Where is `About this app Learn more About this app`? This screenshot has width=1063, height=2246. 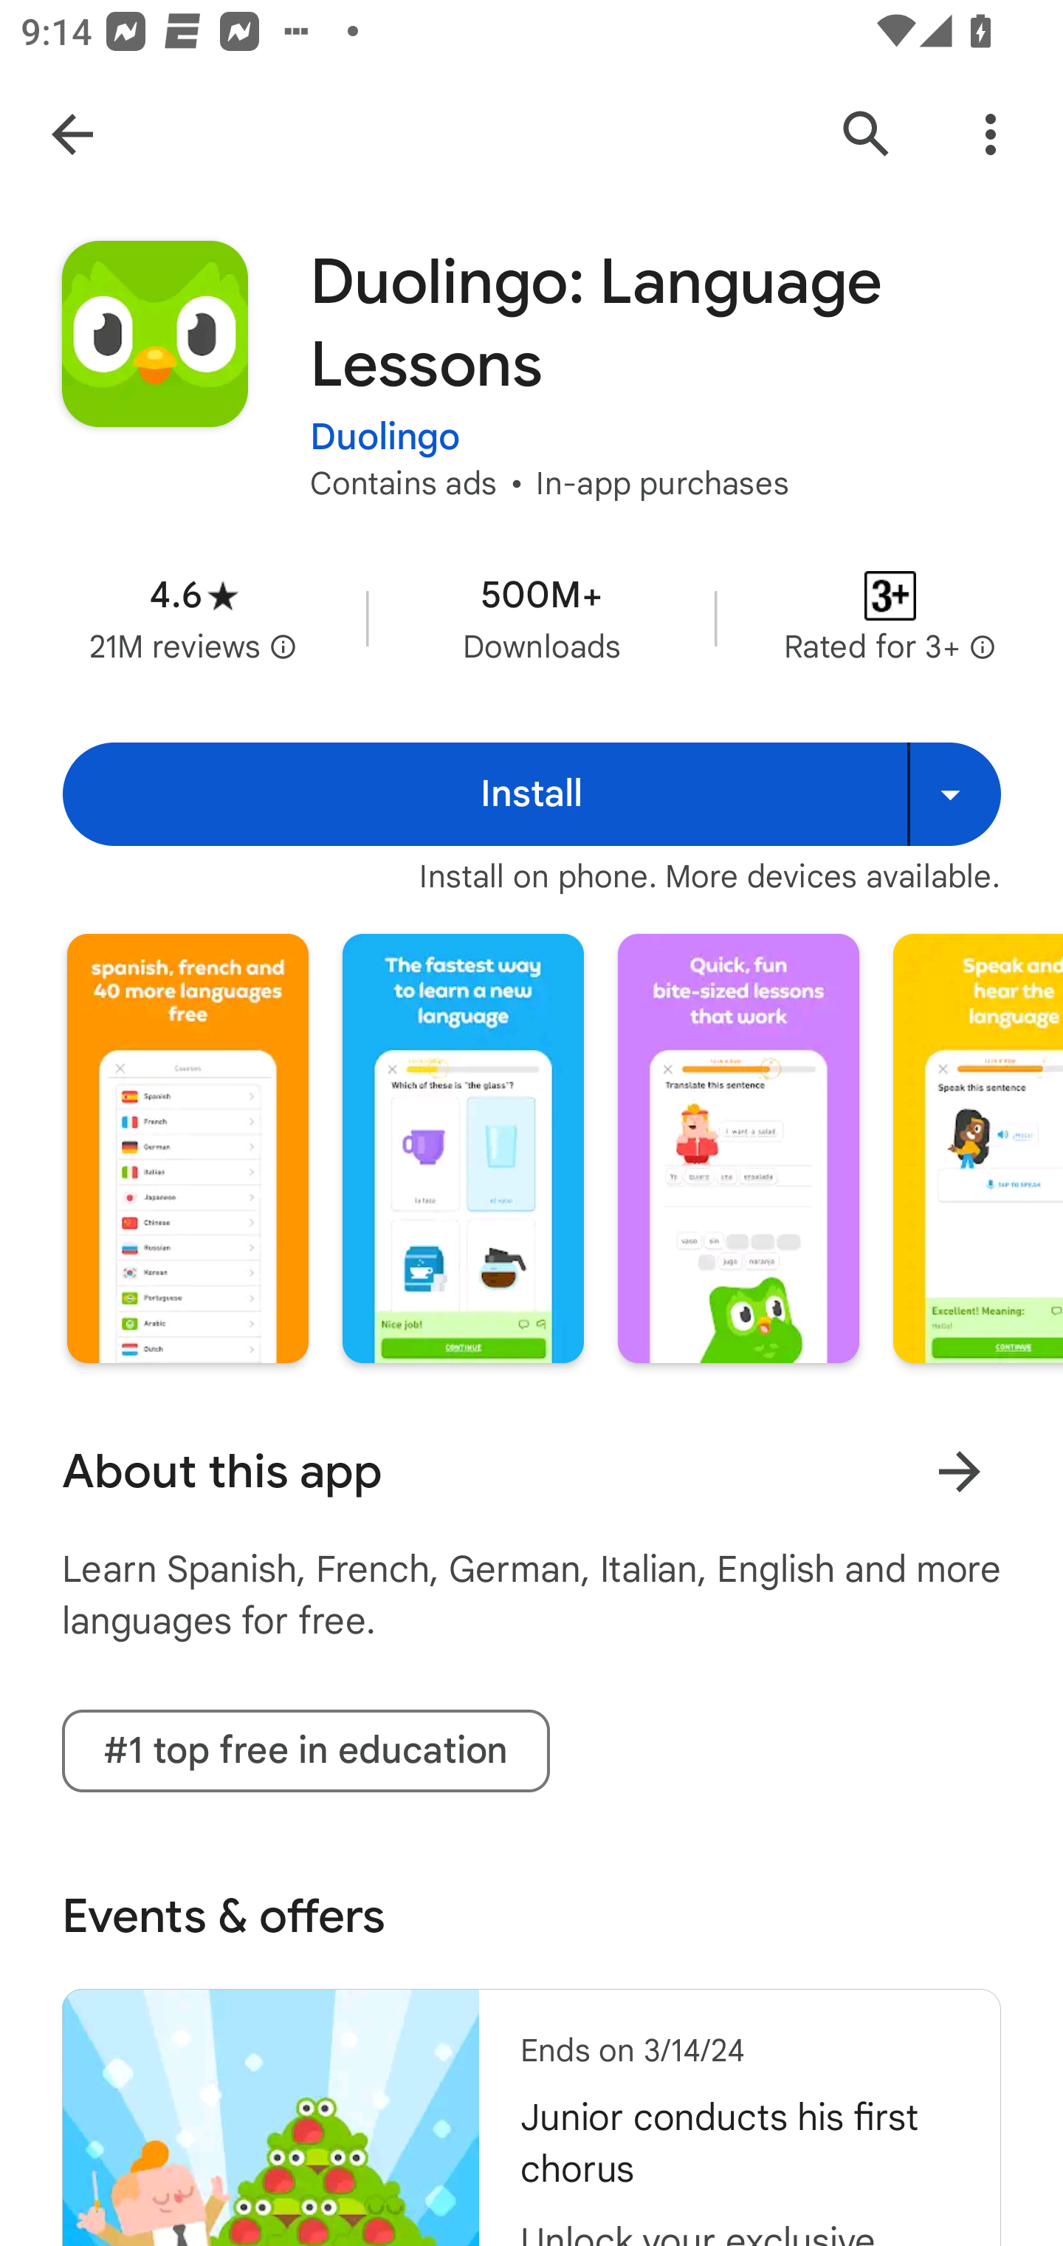
About this app Learn more About this app is located at coordinates (531, 1472).